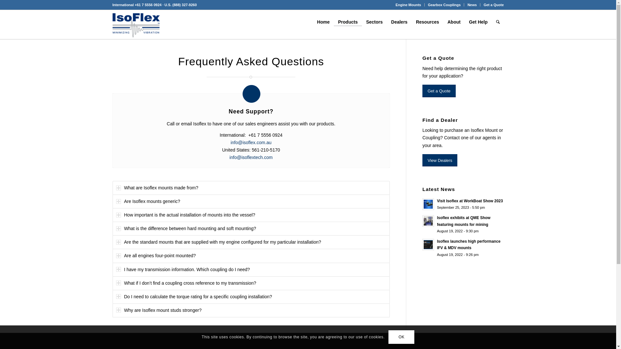  I want to click on agents, so click(489, 138).